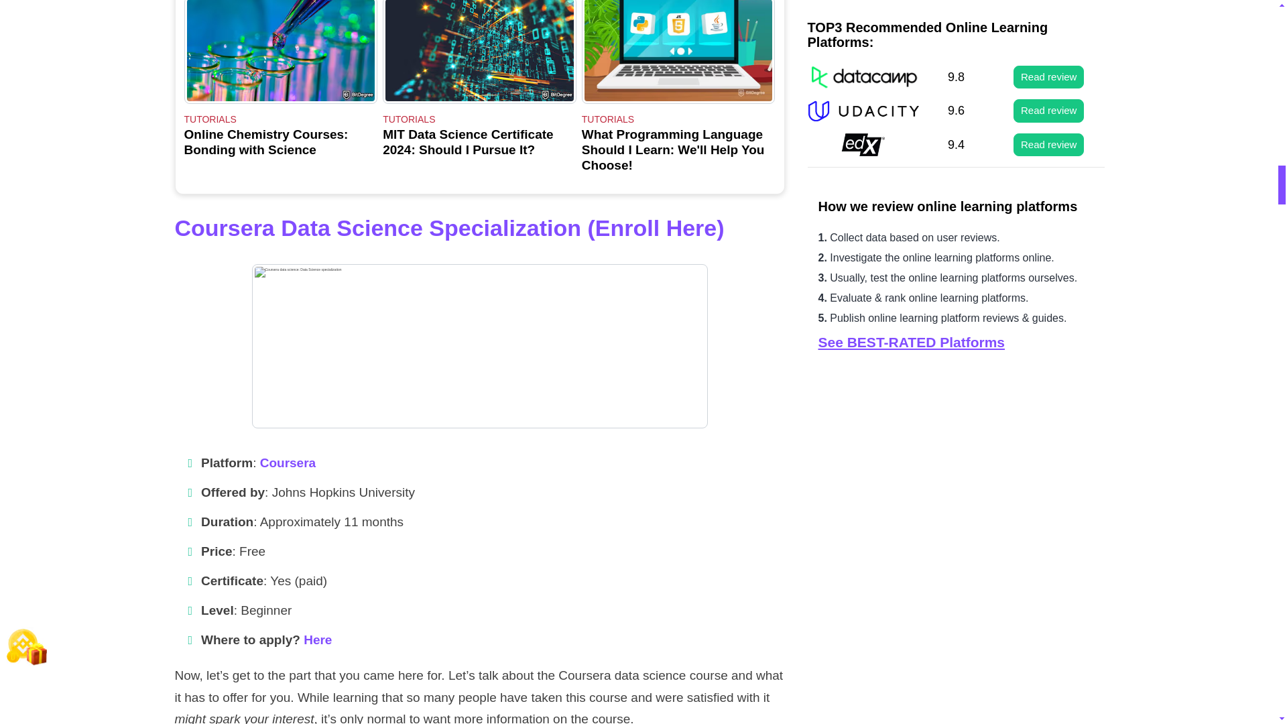 The height and width of the screenshot is (724, 1287). Describe the element at coordinates (280, 86) in the screenshot. I see `Coursera data science: Data Science specialization` at that location.